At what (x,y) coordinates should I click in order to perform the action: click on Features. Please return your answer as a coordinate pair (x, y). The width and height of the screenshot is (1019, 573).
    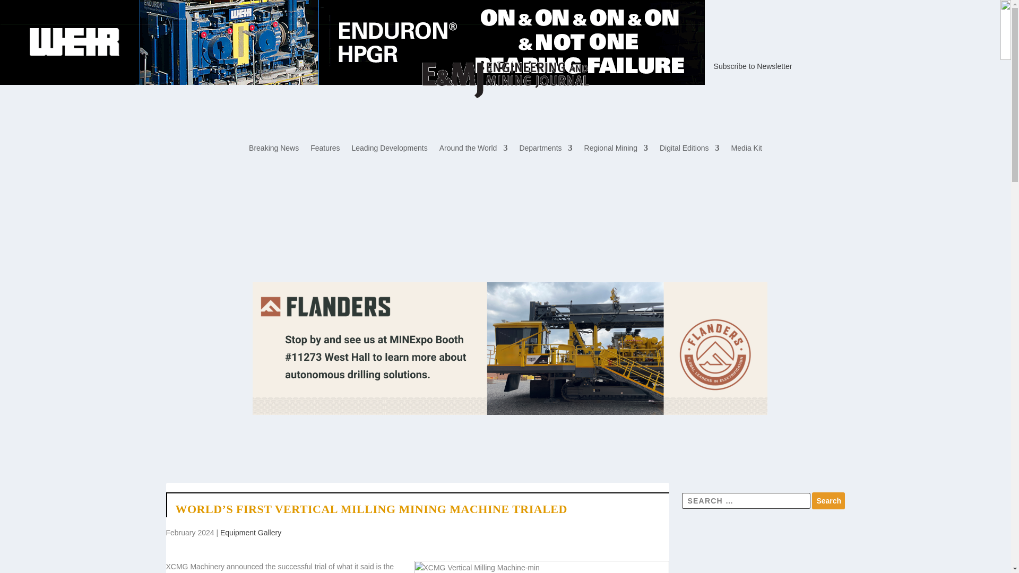
    Looking at the image, I should click on (325, 150).